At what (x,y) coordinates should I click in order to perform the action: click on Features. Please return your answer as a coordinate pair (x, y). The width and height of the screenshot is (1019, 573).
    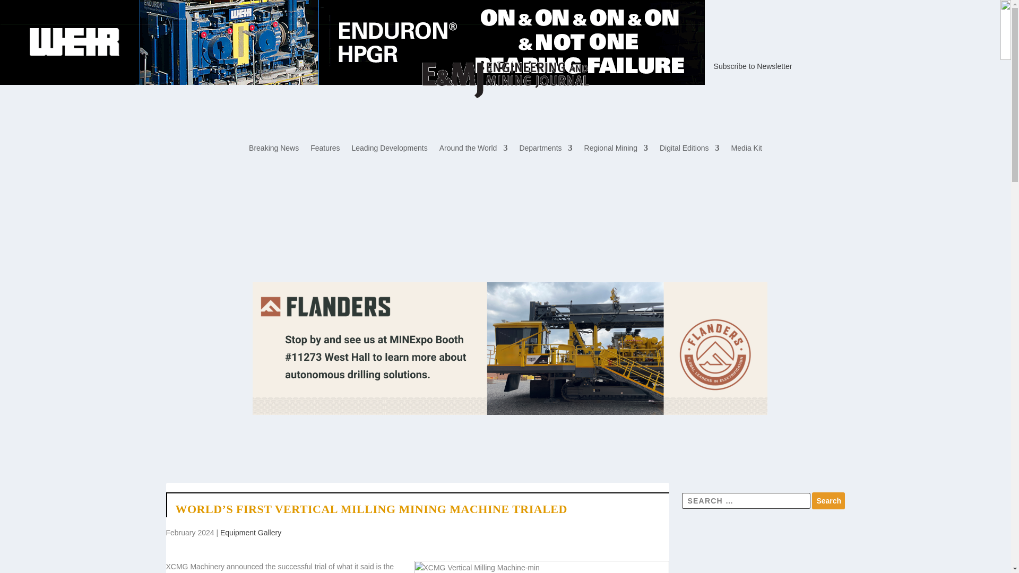
    Looking at the image, I should click on (325, 150).